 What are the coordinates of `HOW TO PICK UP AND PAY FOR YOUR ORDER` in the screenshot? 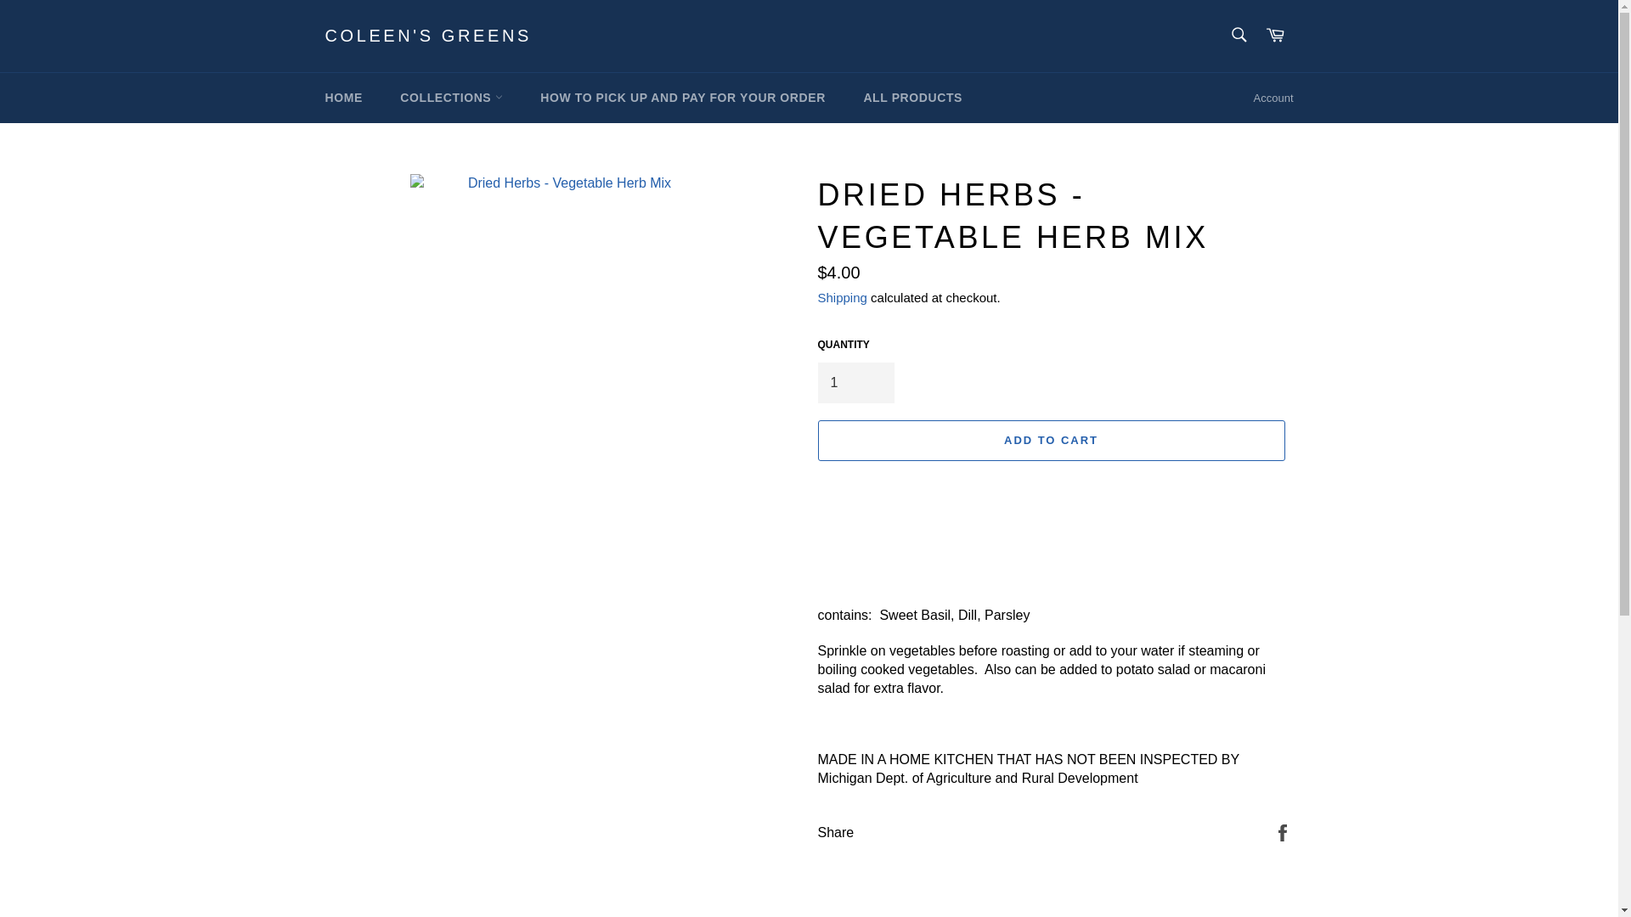 It's located at (683, 98).